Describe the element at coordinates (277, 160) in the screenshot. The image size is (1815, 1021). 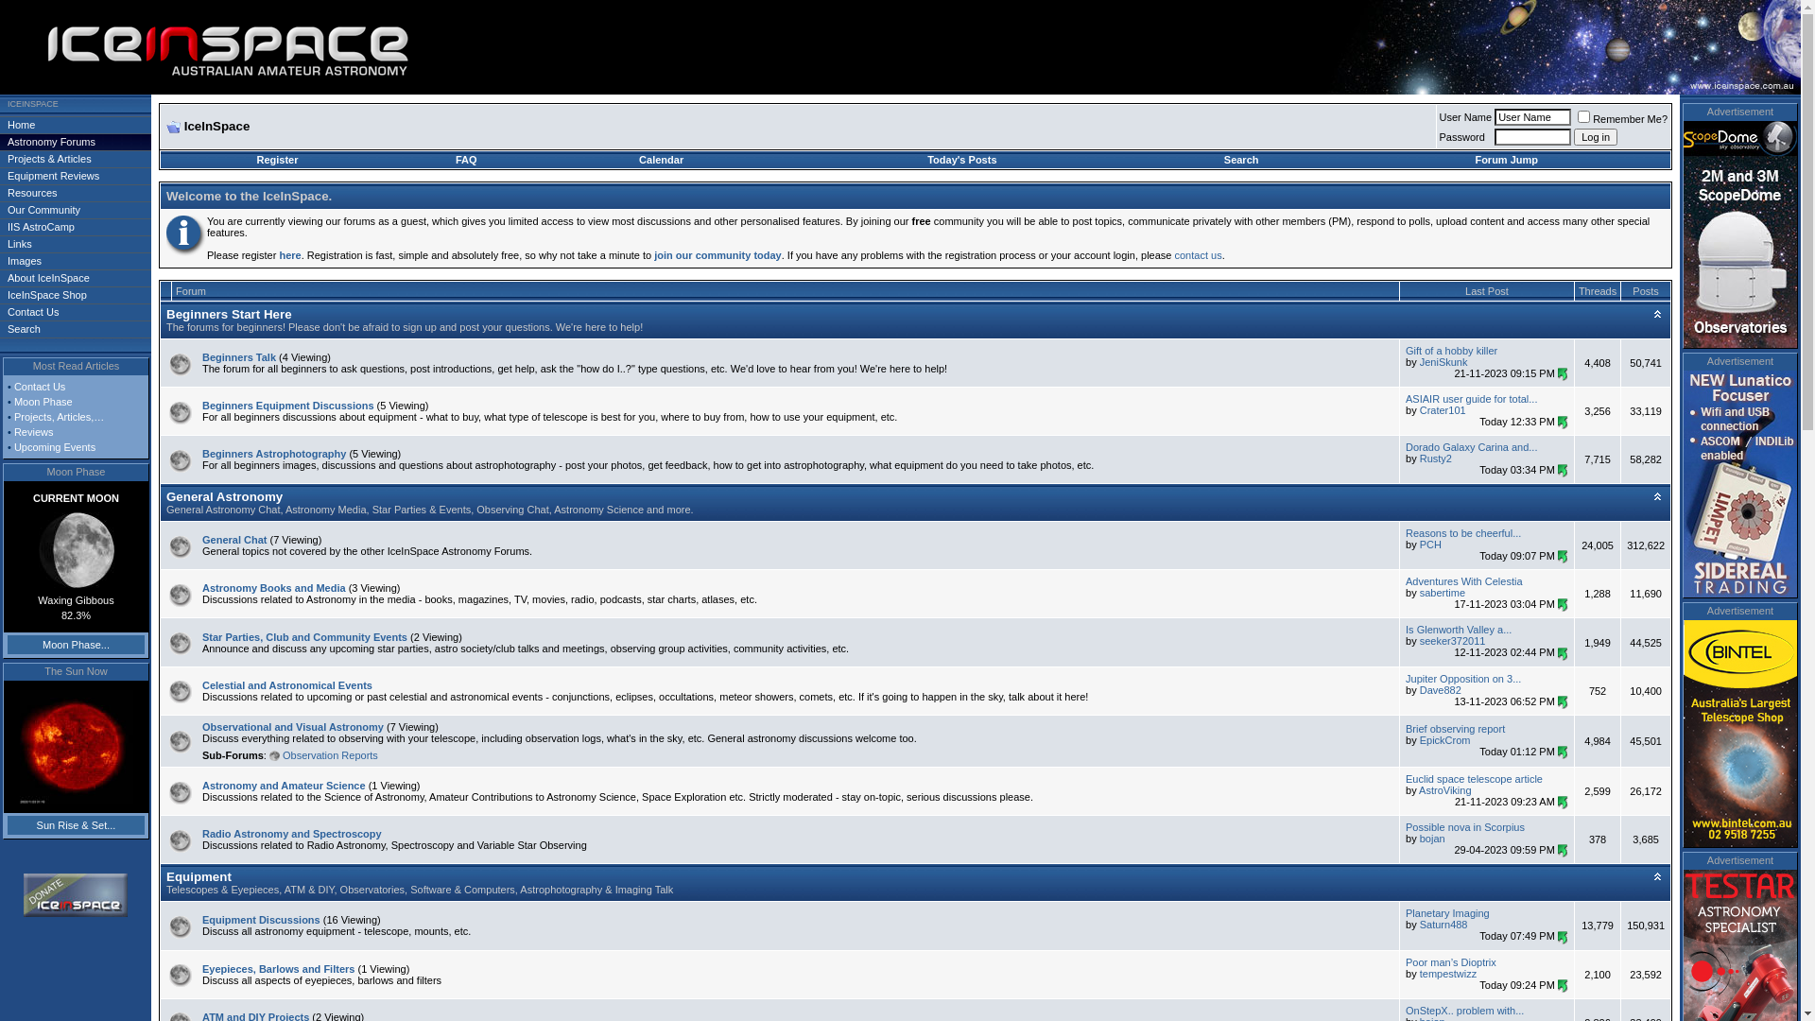
I see `Register` at that location.